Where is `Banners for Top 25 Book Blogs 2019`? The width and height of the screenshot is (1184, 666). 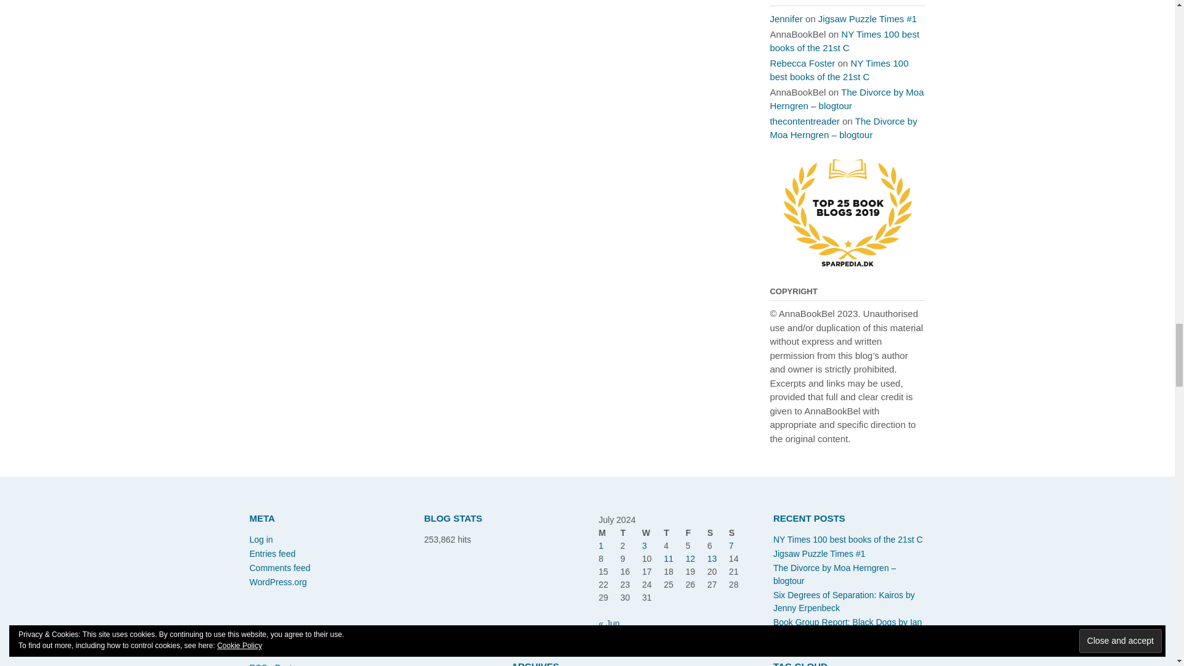
Banners for Top 25 Book Blogs 2019 is located at coordinates (847, 264).